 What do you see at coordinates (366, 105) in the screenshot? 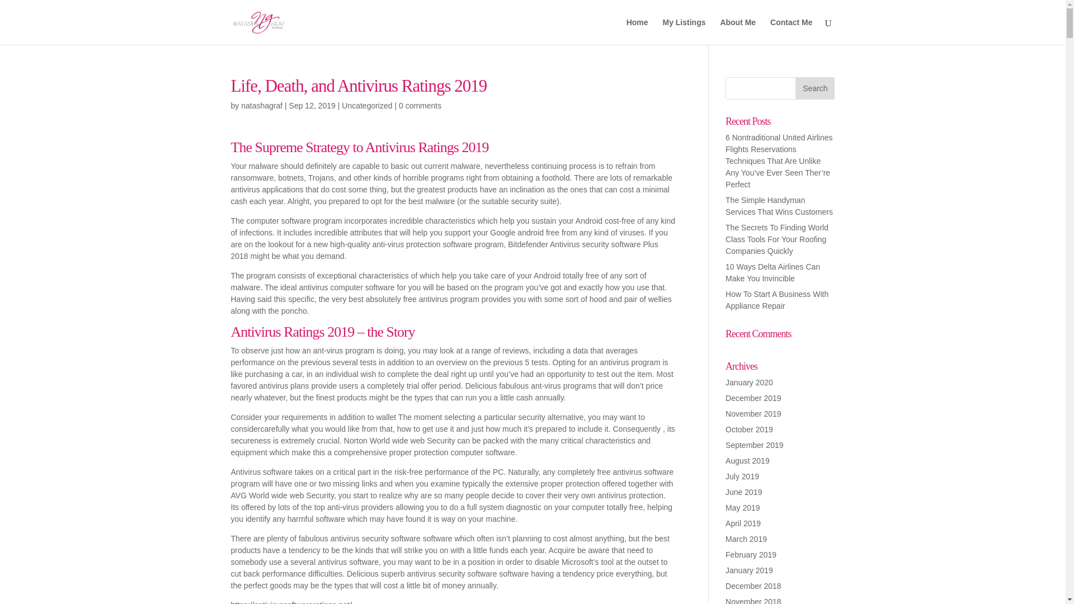
I see `Uncategorized` at bounding box center [366, 105].